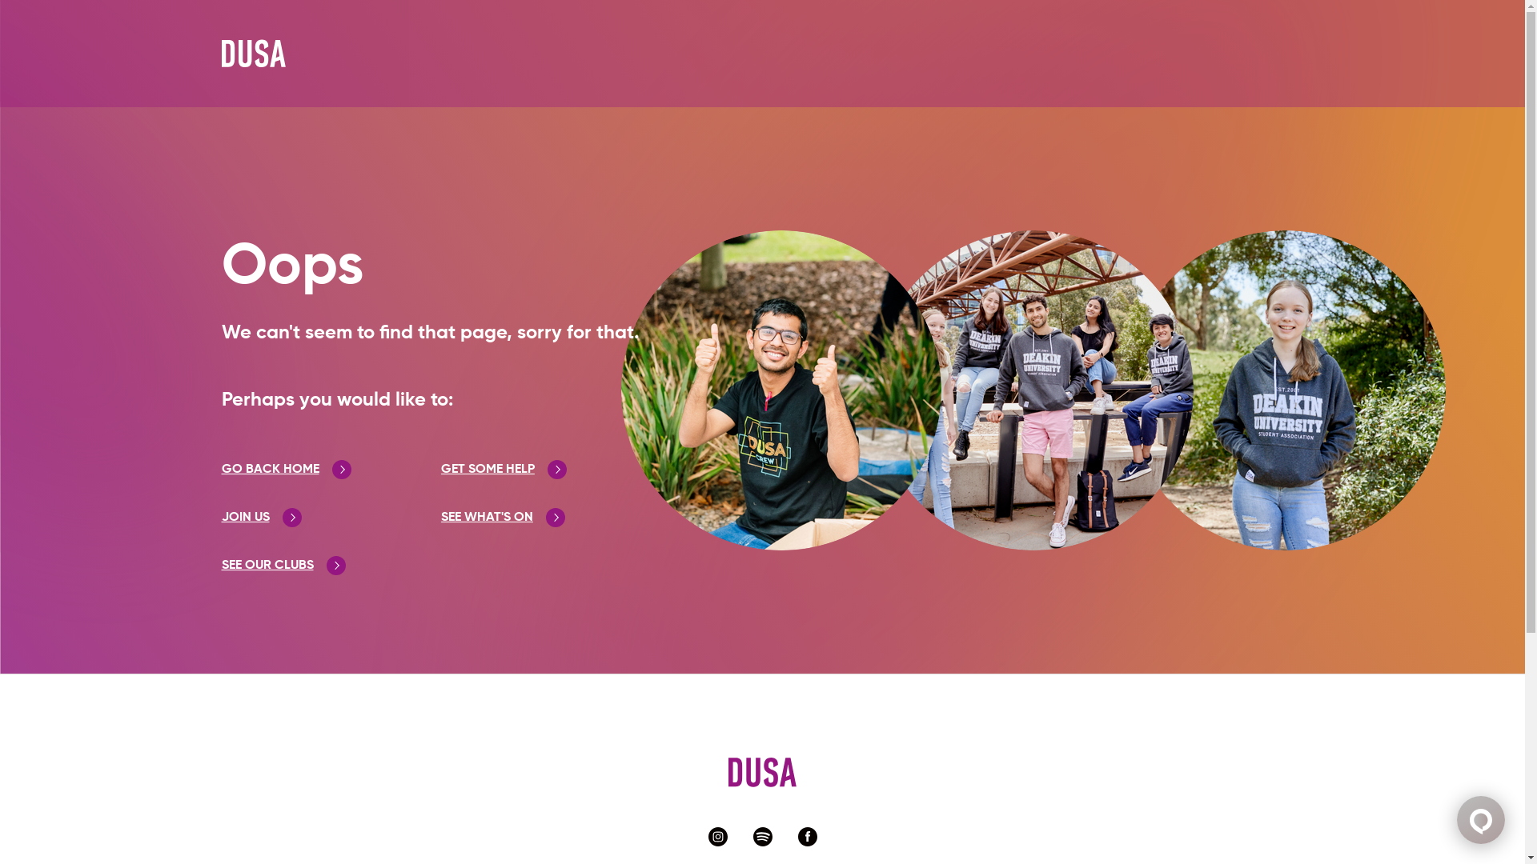 This screenshot has width=1537, height=864. Describe the element at coordinates (261, 517) in the screenshot. I see `JOIN US` at that location.